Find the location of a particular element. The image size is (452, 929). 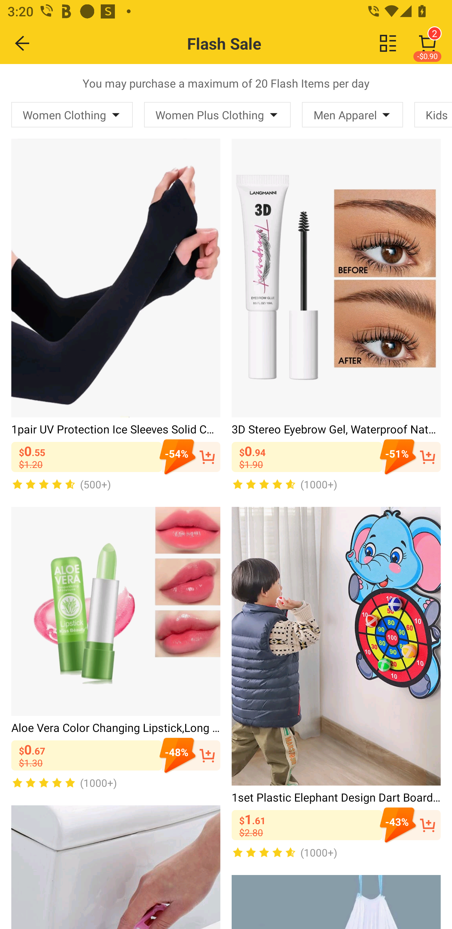

Women Clothing is located at coordinates (72, 115).